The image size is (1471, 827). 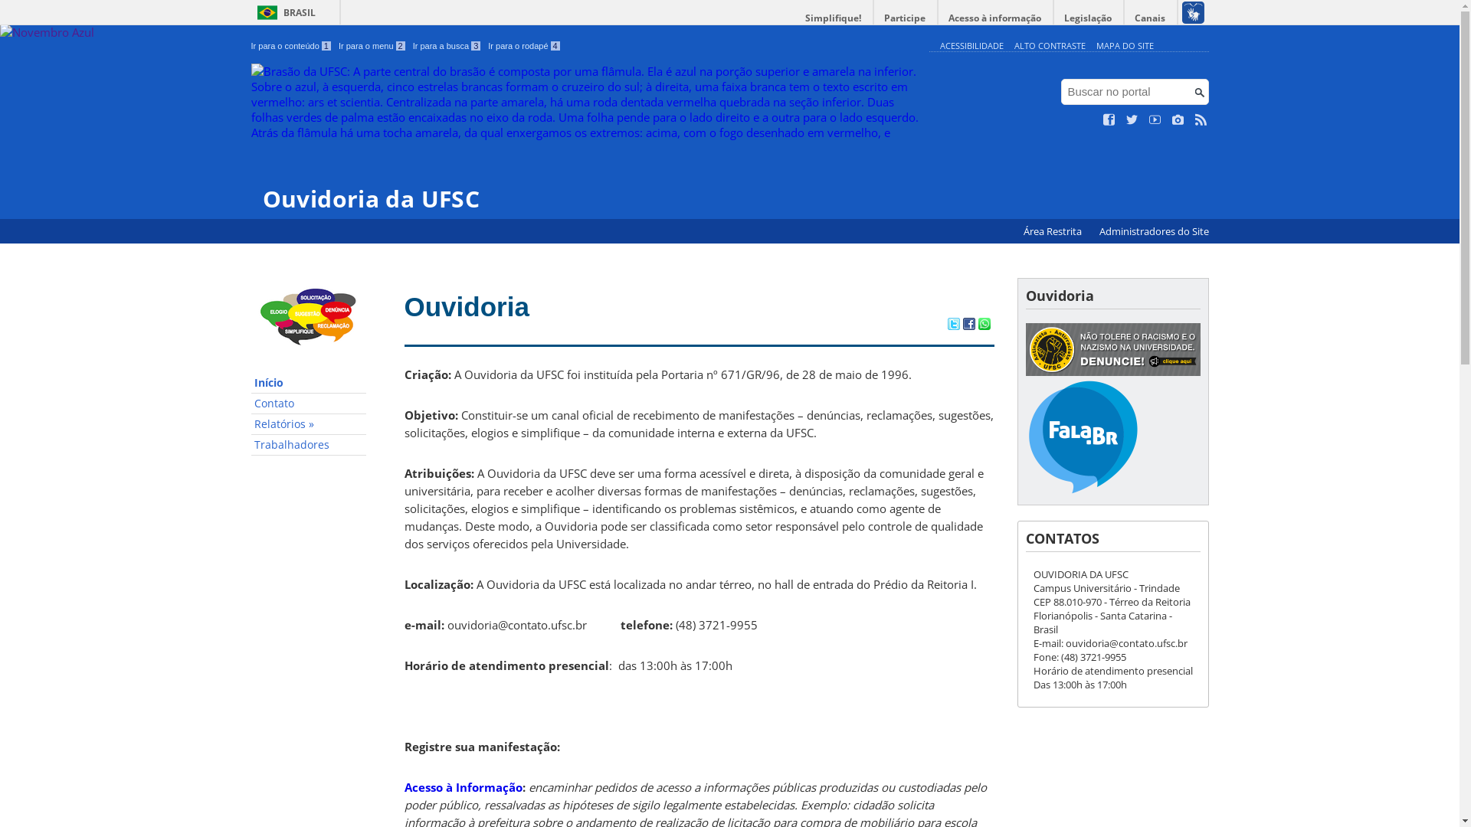 What do you see at coordinates (834, 18) in the screenshot?
I see `Simplifique!` at bounding box center [834, 18].